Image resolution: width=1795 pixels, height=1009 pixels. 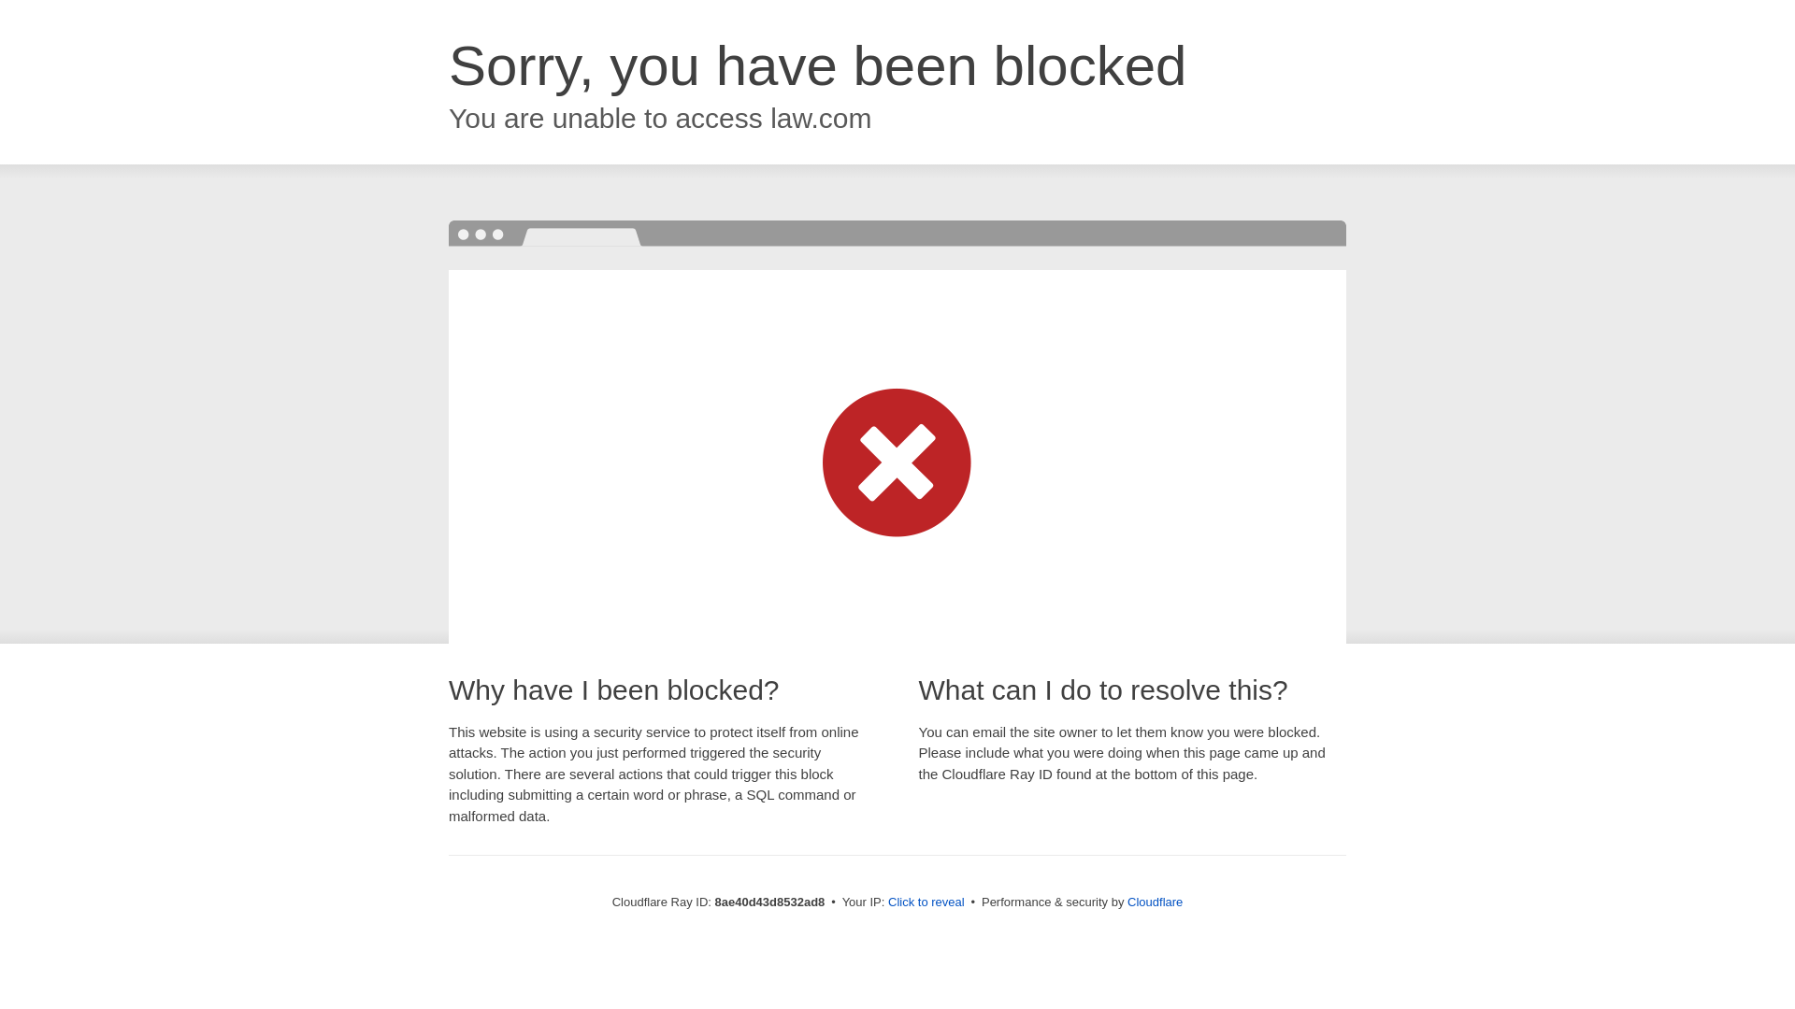 What do you see at coordinates (926, 902) in the screenshot?
I see `Click to reveal` at bounding box center [926, 902].